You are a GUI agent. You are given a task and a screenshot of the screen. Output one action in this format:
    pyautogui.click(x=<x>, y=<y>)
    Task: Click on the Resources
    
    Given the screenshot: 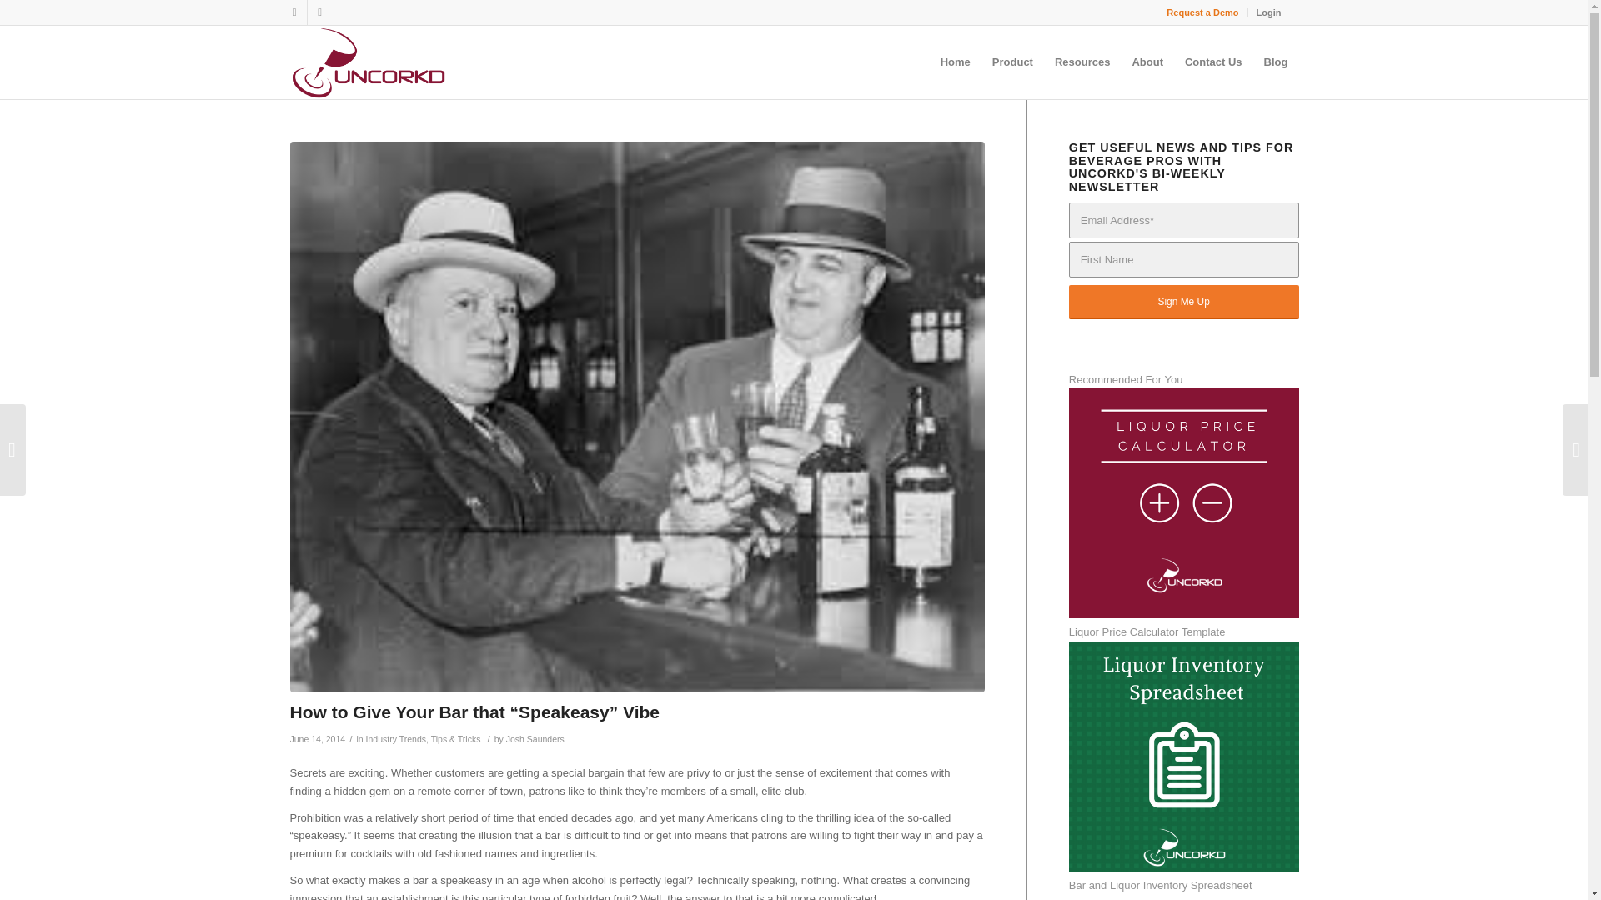 What is the action you would take?
    pyautogui.click(x=1082, y=62)
    